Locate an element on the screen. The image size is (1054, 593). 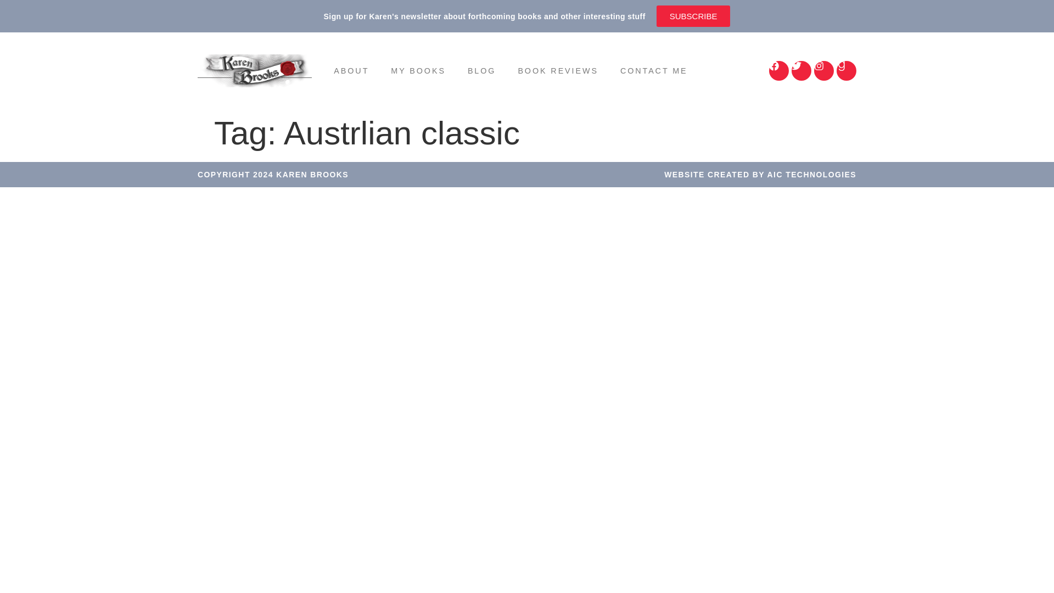
MY BOOKS is located at coordinates (418, 70).